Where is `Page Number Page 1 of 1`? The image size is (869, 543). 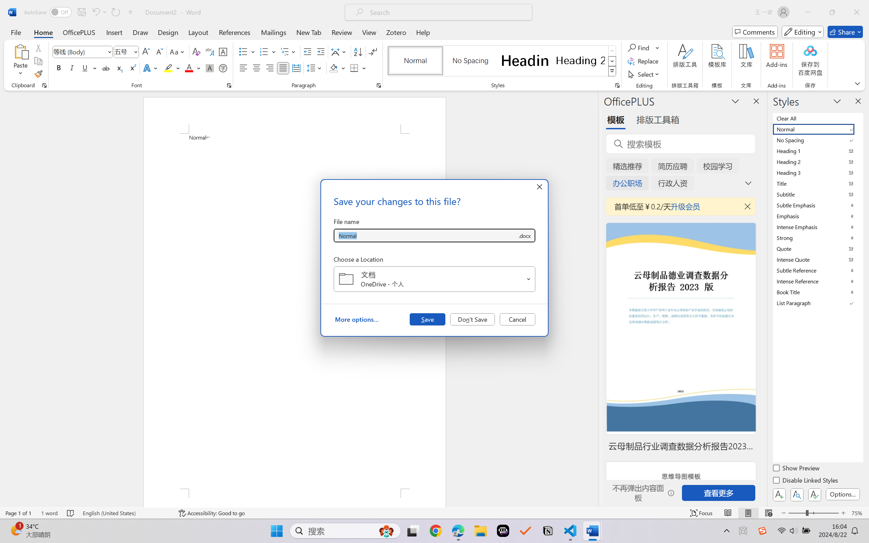
Page Number Page 1 of 1 is located at coordinates (18, 513).